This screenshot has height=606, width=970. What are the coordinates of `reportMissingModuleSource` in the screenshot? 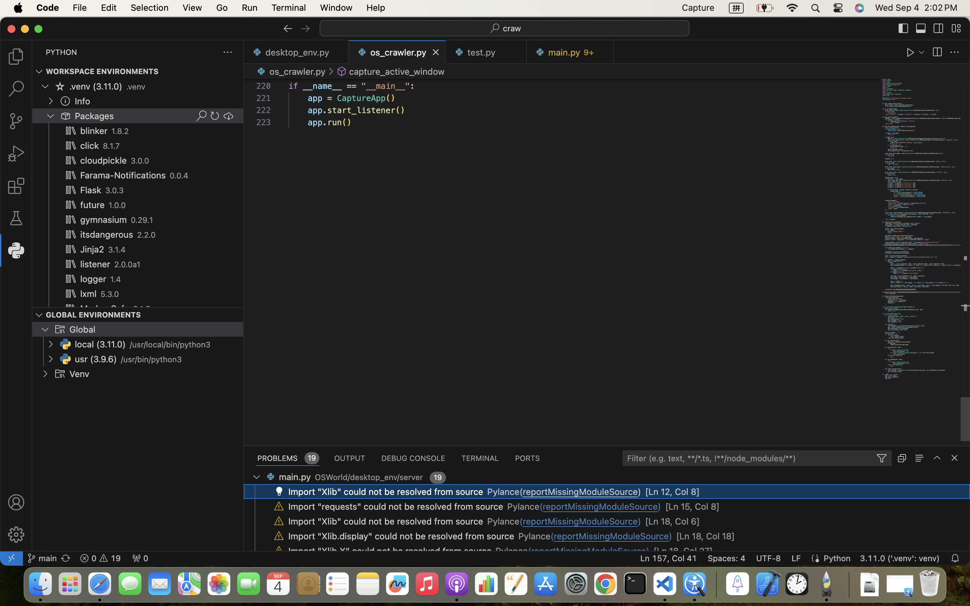 It's located at (580, 521).